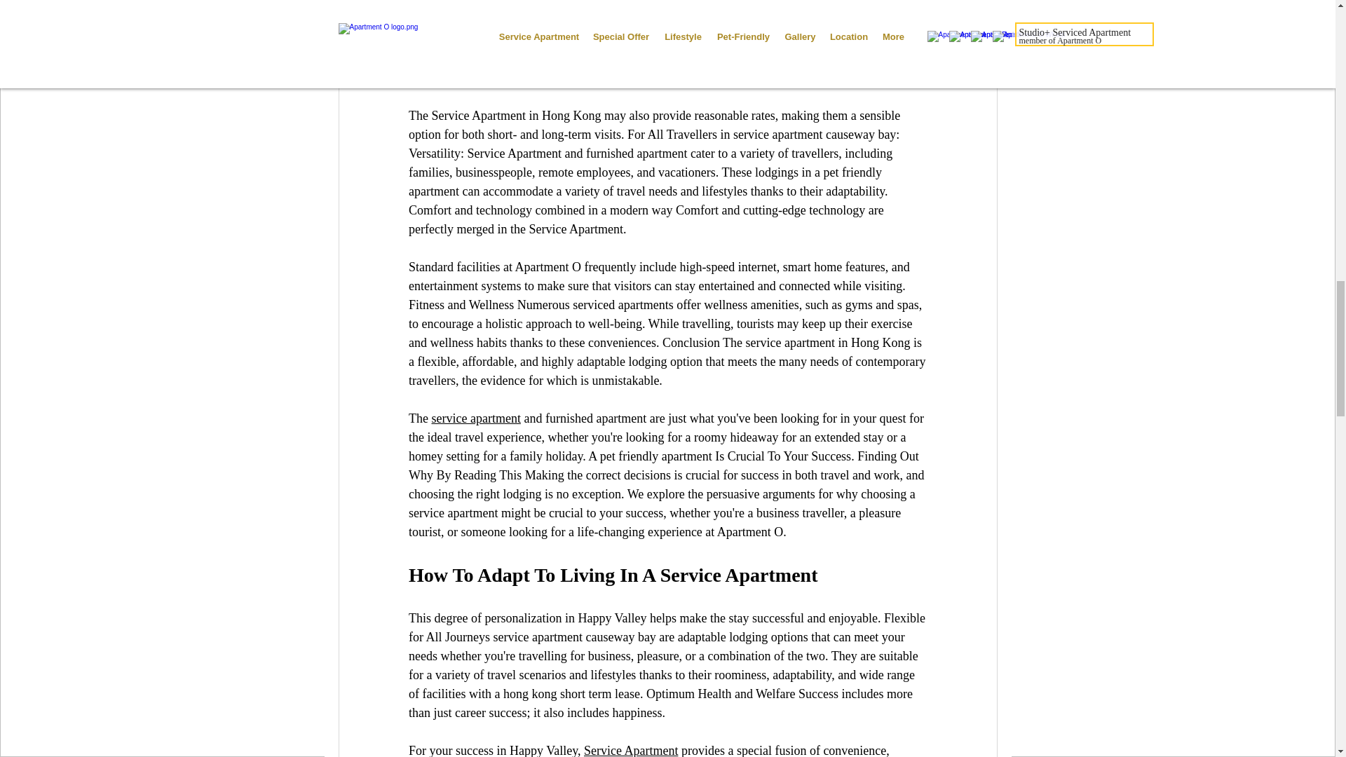 The image size is (1346, 757). What do you see at coordinates (630, 750) in the screenshot?
I see `Service Apartment` at bounding box center [630, 750].